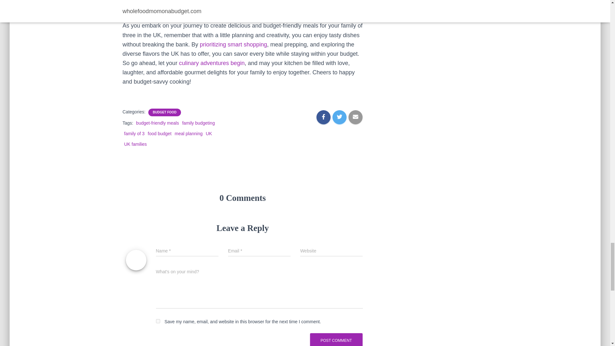 This screenshot has height=346, width=615. Describe the element at coordinates (158, 321) in the screenshot. I see `yes` at that location.